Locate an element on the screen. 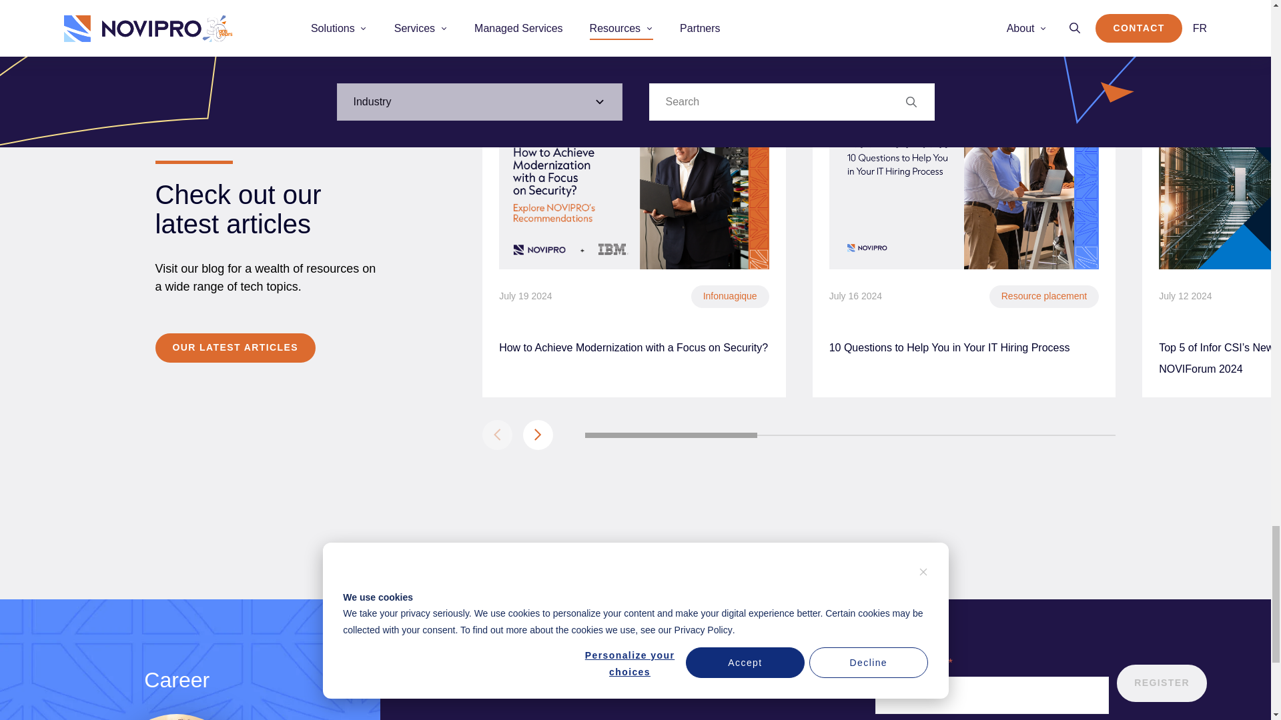 This screenshot has width=1281, height=720. linkedin is located at coordinates (1137, 599).